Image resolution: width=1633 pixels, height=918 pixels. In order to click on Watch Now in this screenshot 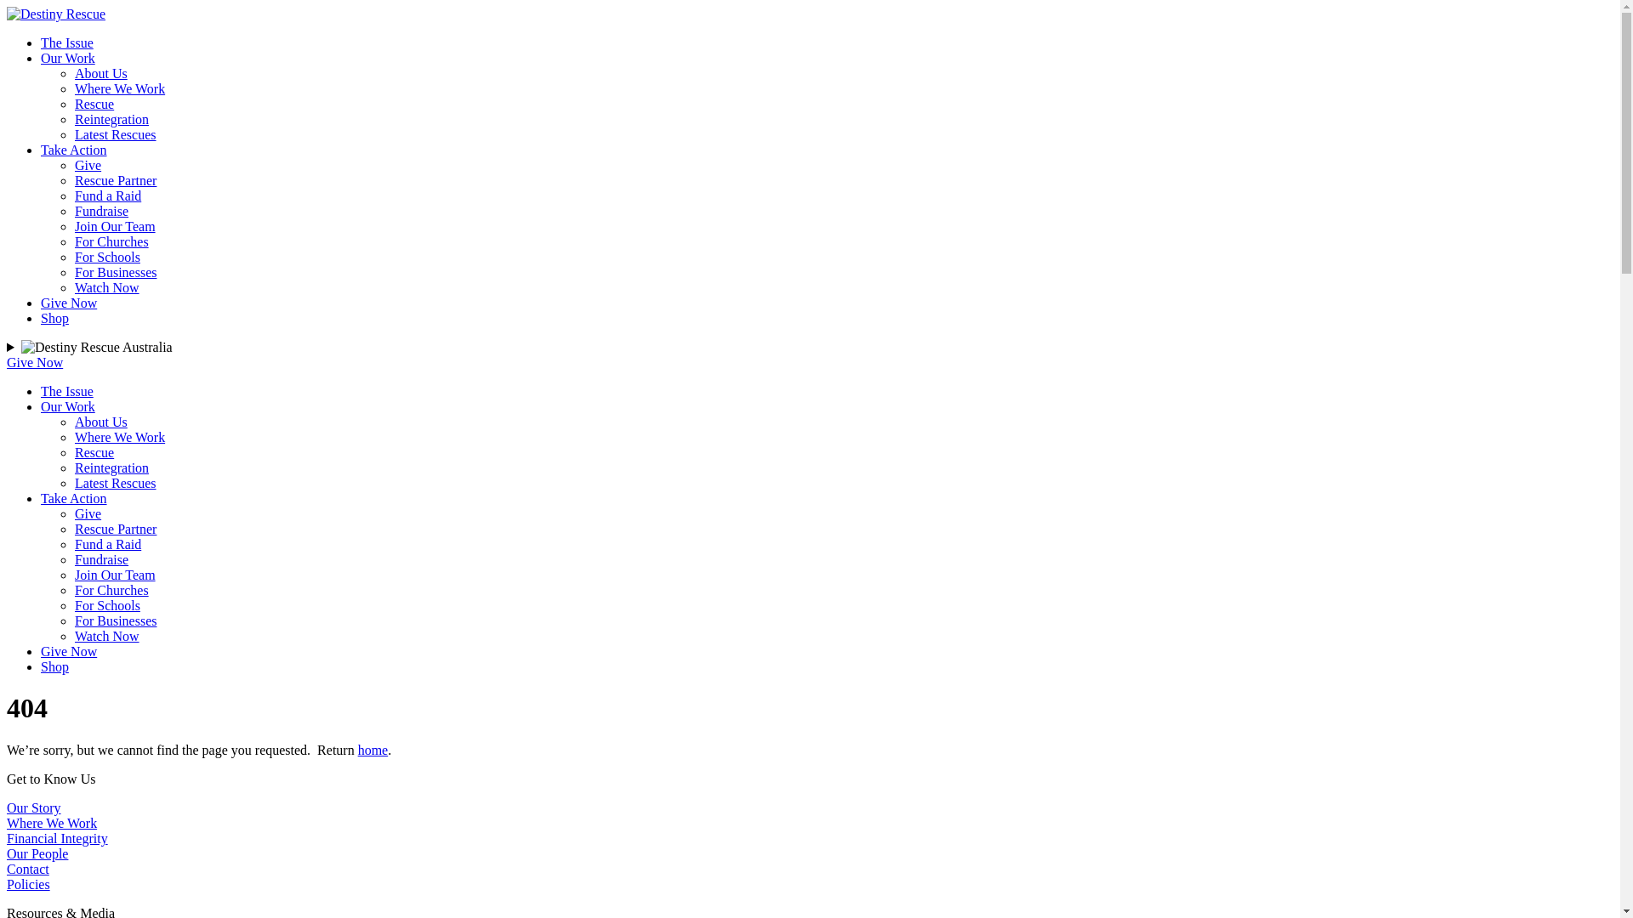, I will do `click(107, 287)`.